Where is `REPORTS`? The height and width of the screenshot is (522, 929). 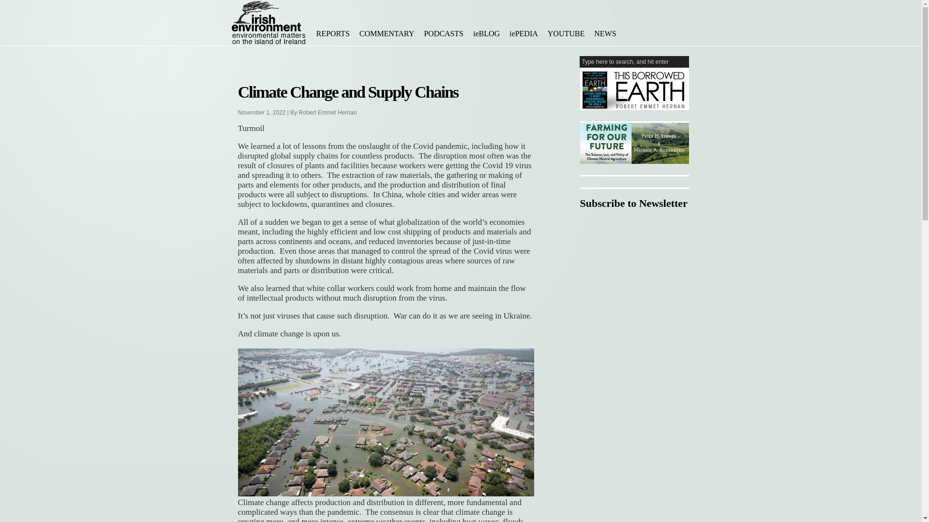
REPORTS is located at coordinates (333, 34).